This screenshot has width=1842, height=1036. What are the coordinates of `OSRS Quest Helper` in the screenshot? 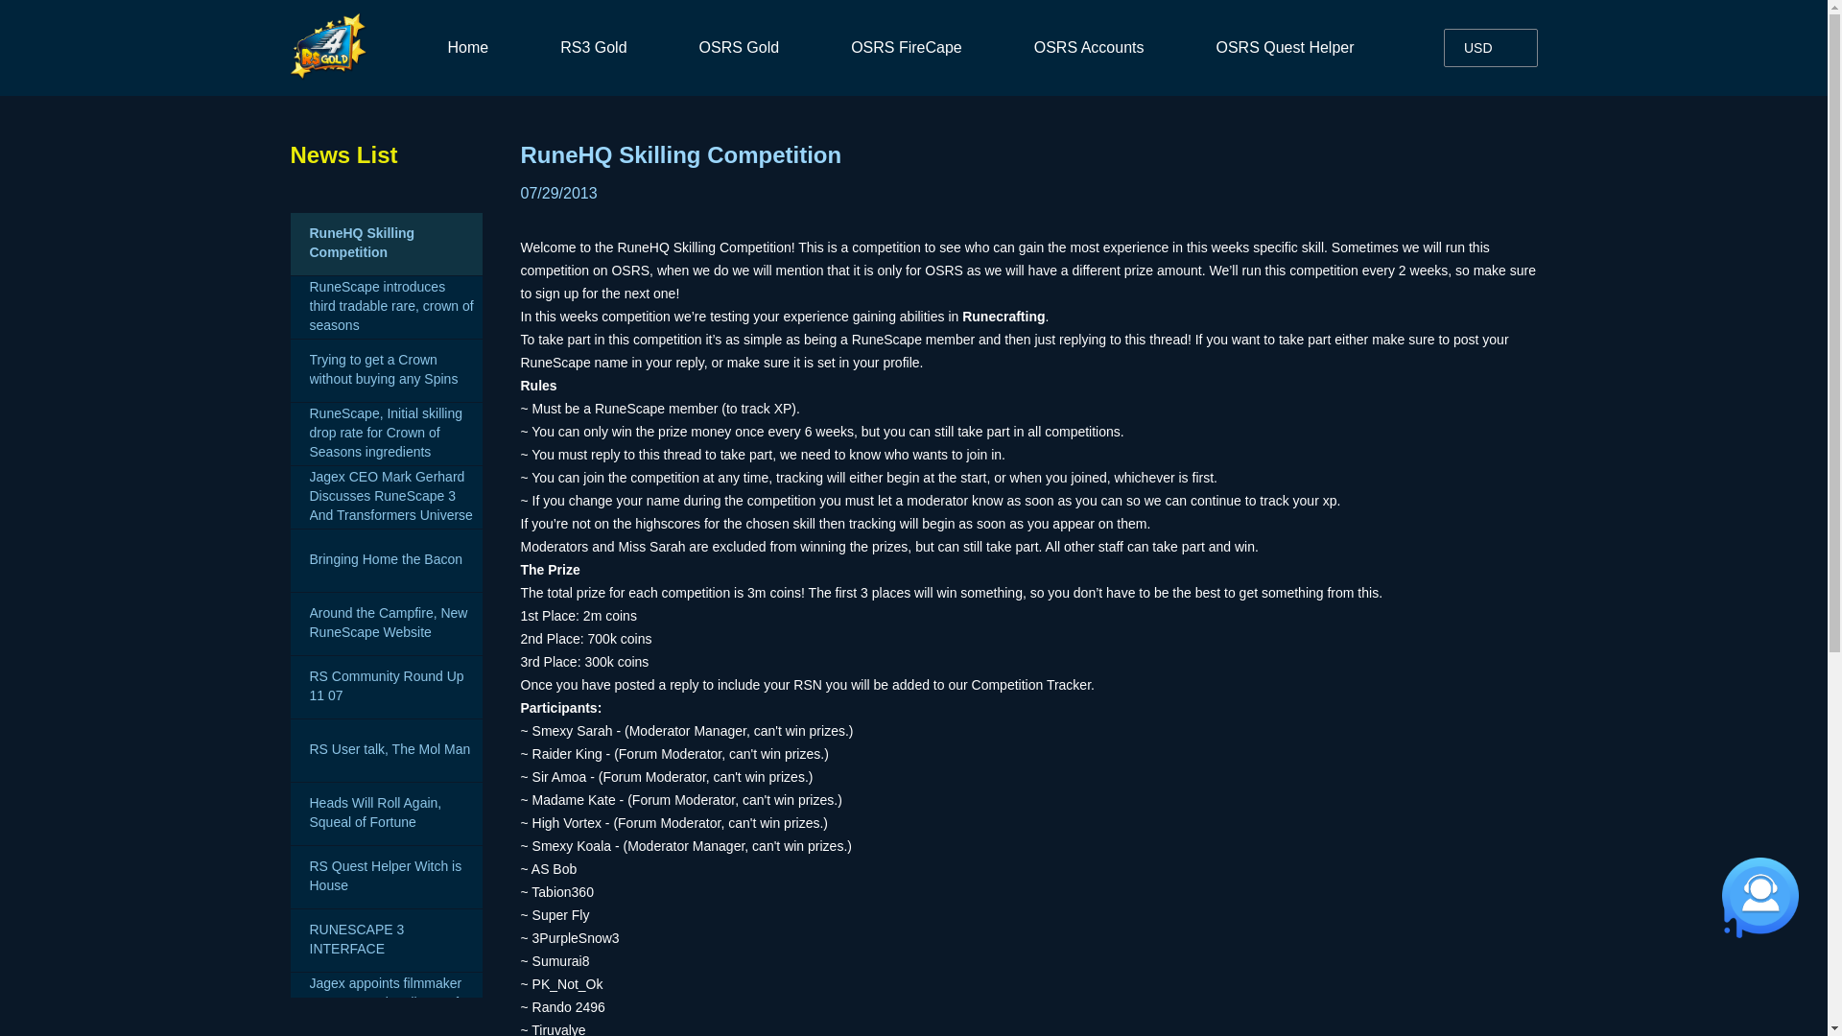 It's located at (1285, 48).